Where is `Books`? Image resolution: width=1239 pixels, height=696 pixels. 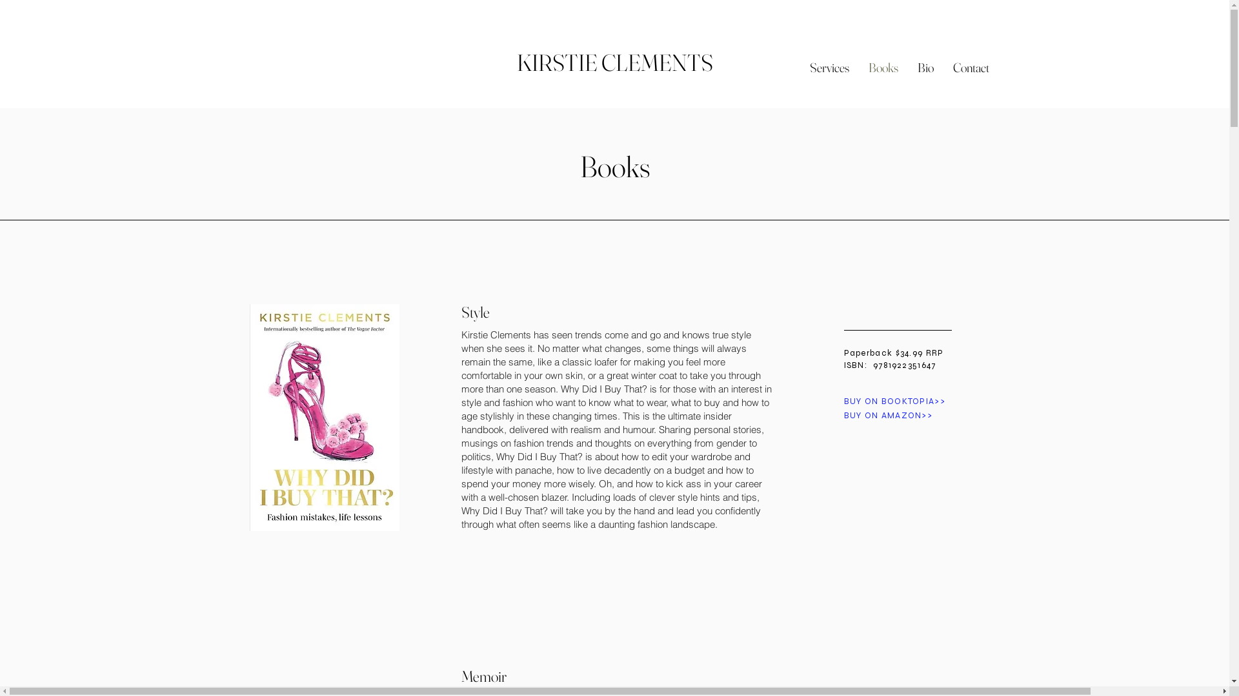
Books is located at coordinates (883, 68).